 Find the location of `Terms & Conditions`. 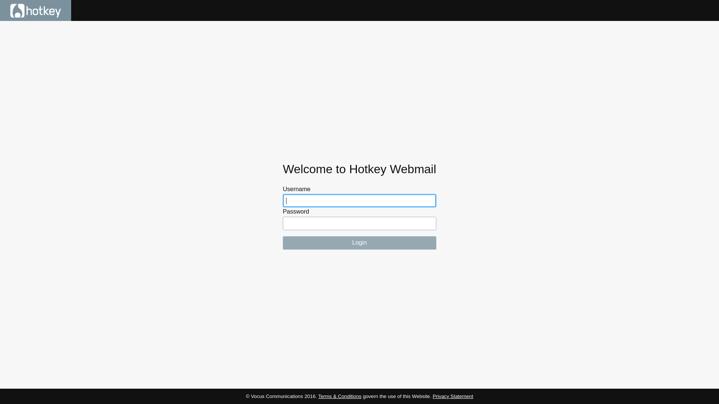

Terms & Conditions is located at coordinates (340, 397).